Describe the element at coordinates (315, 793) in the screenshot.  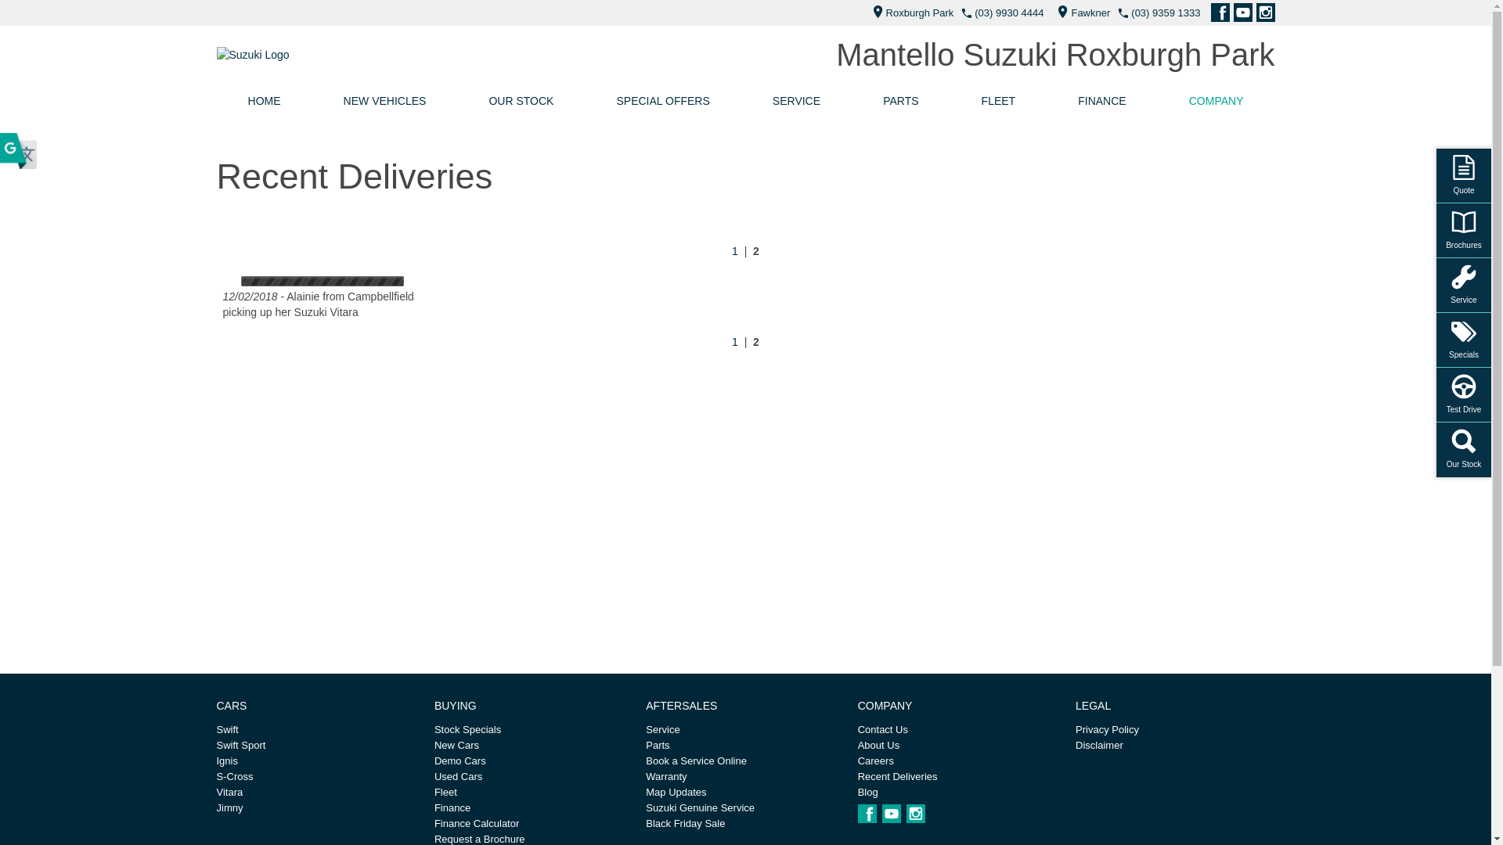
I see `Vitara` at that location.